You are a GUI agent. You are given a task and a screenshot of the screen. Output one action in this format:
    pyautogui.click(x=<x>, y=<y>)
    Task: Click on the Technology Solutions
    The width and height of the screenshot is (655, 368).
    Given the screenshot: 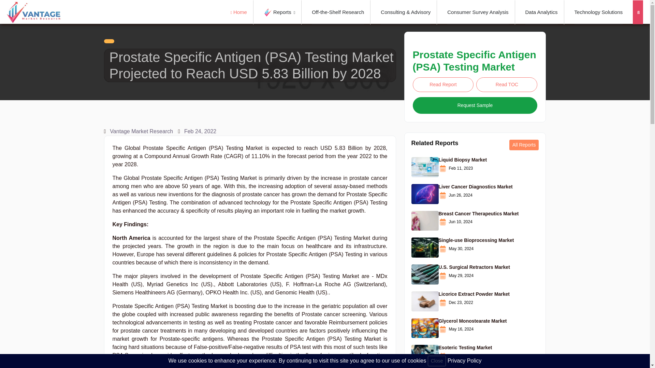 What is the action you would take?
    pyautogui.click(x=598, y=12)
    